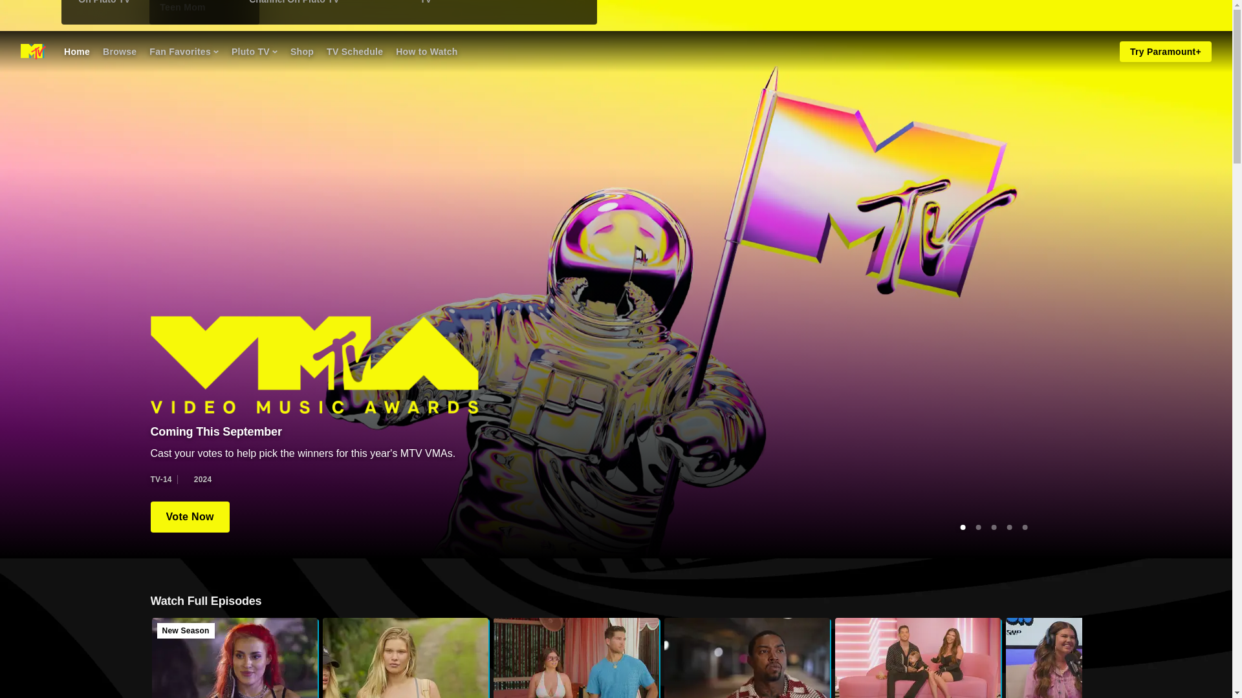 This screenshot has height=698, width=1242. What do you see at coordinates (326, 6) in the screenshot?
I see `Watch MTV's The Challenge Channel On Pluto TV` at bounding box center [326, 6].